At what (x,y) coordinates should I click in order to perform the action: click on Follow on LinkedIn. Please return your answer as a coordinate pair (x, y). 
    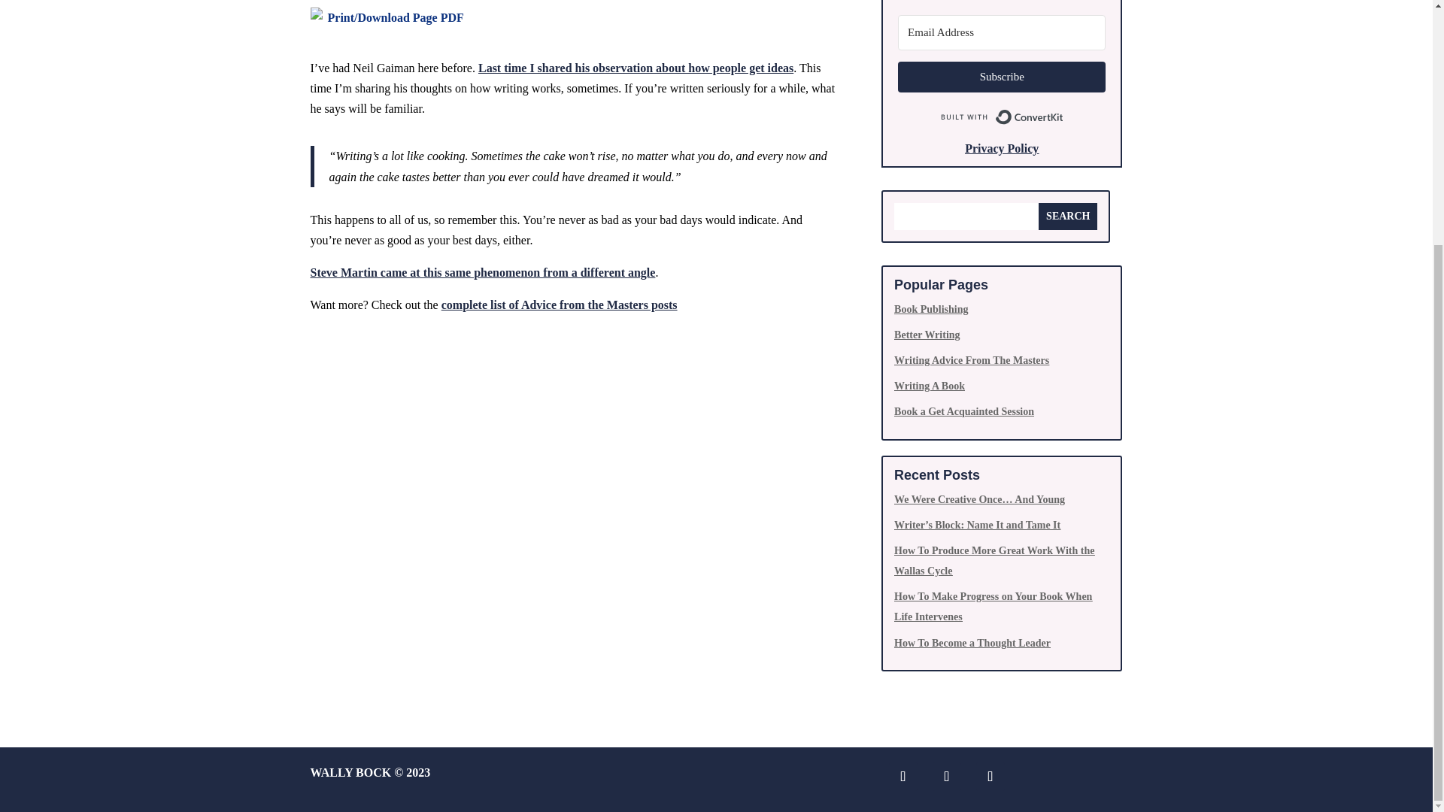
    Looking at the image, I should click on (902, 776).